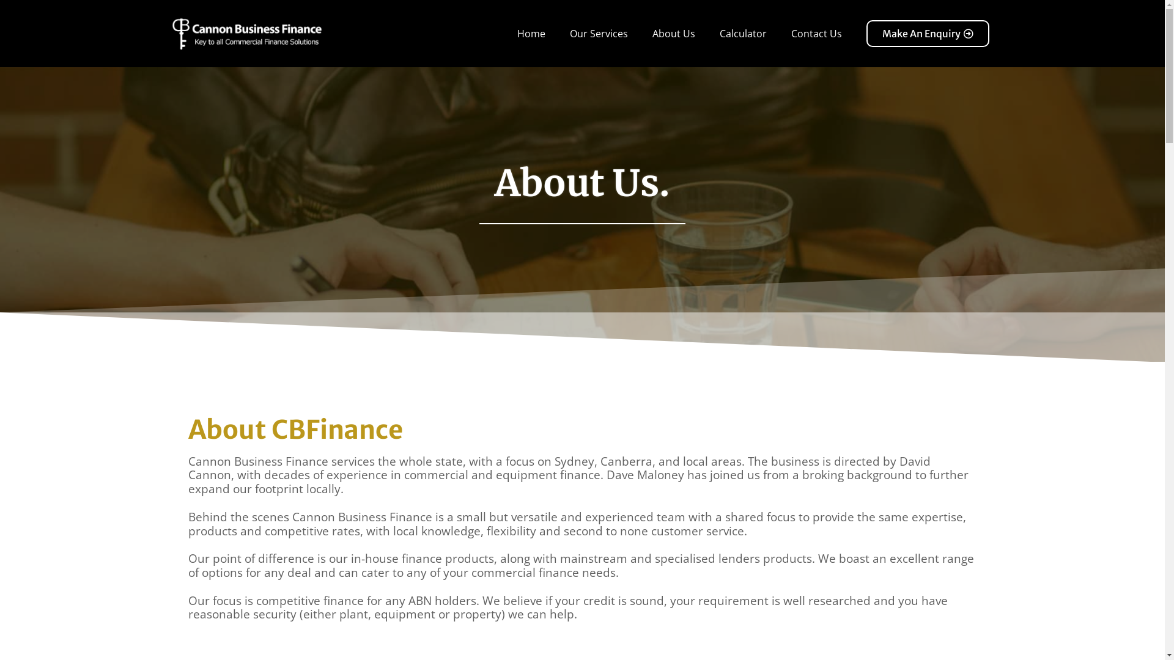  What do you see at coordinates (674, 33) in the screenshot?
I see `About Us` at bounding box center [674, 33].